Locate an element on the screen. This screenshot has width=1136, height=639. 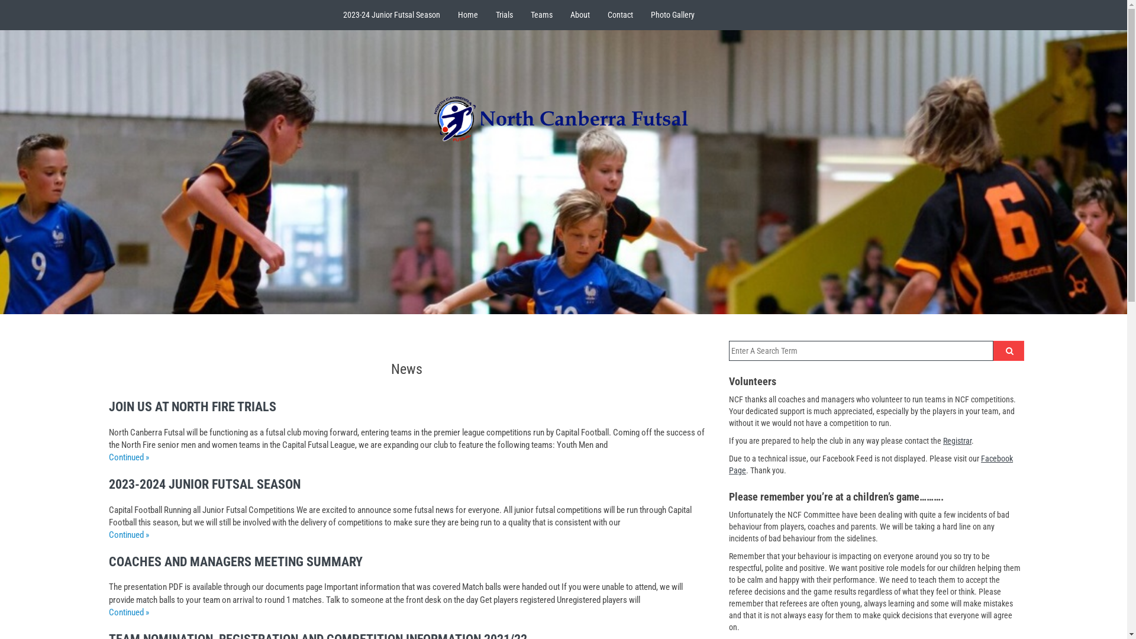
Contact is located at coordinates (620, 15).